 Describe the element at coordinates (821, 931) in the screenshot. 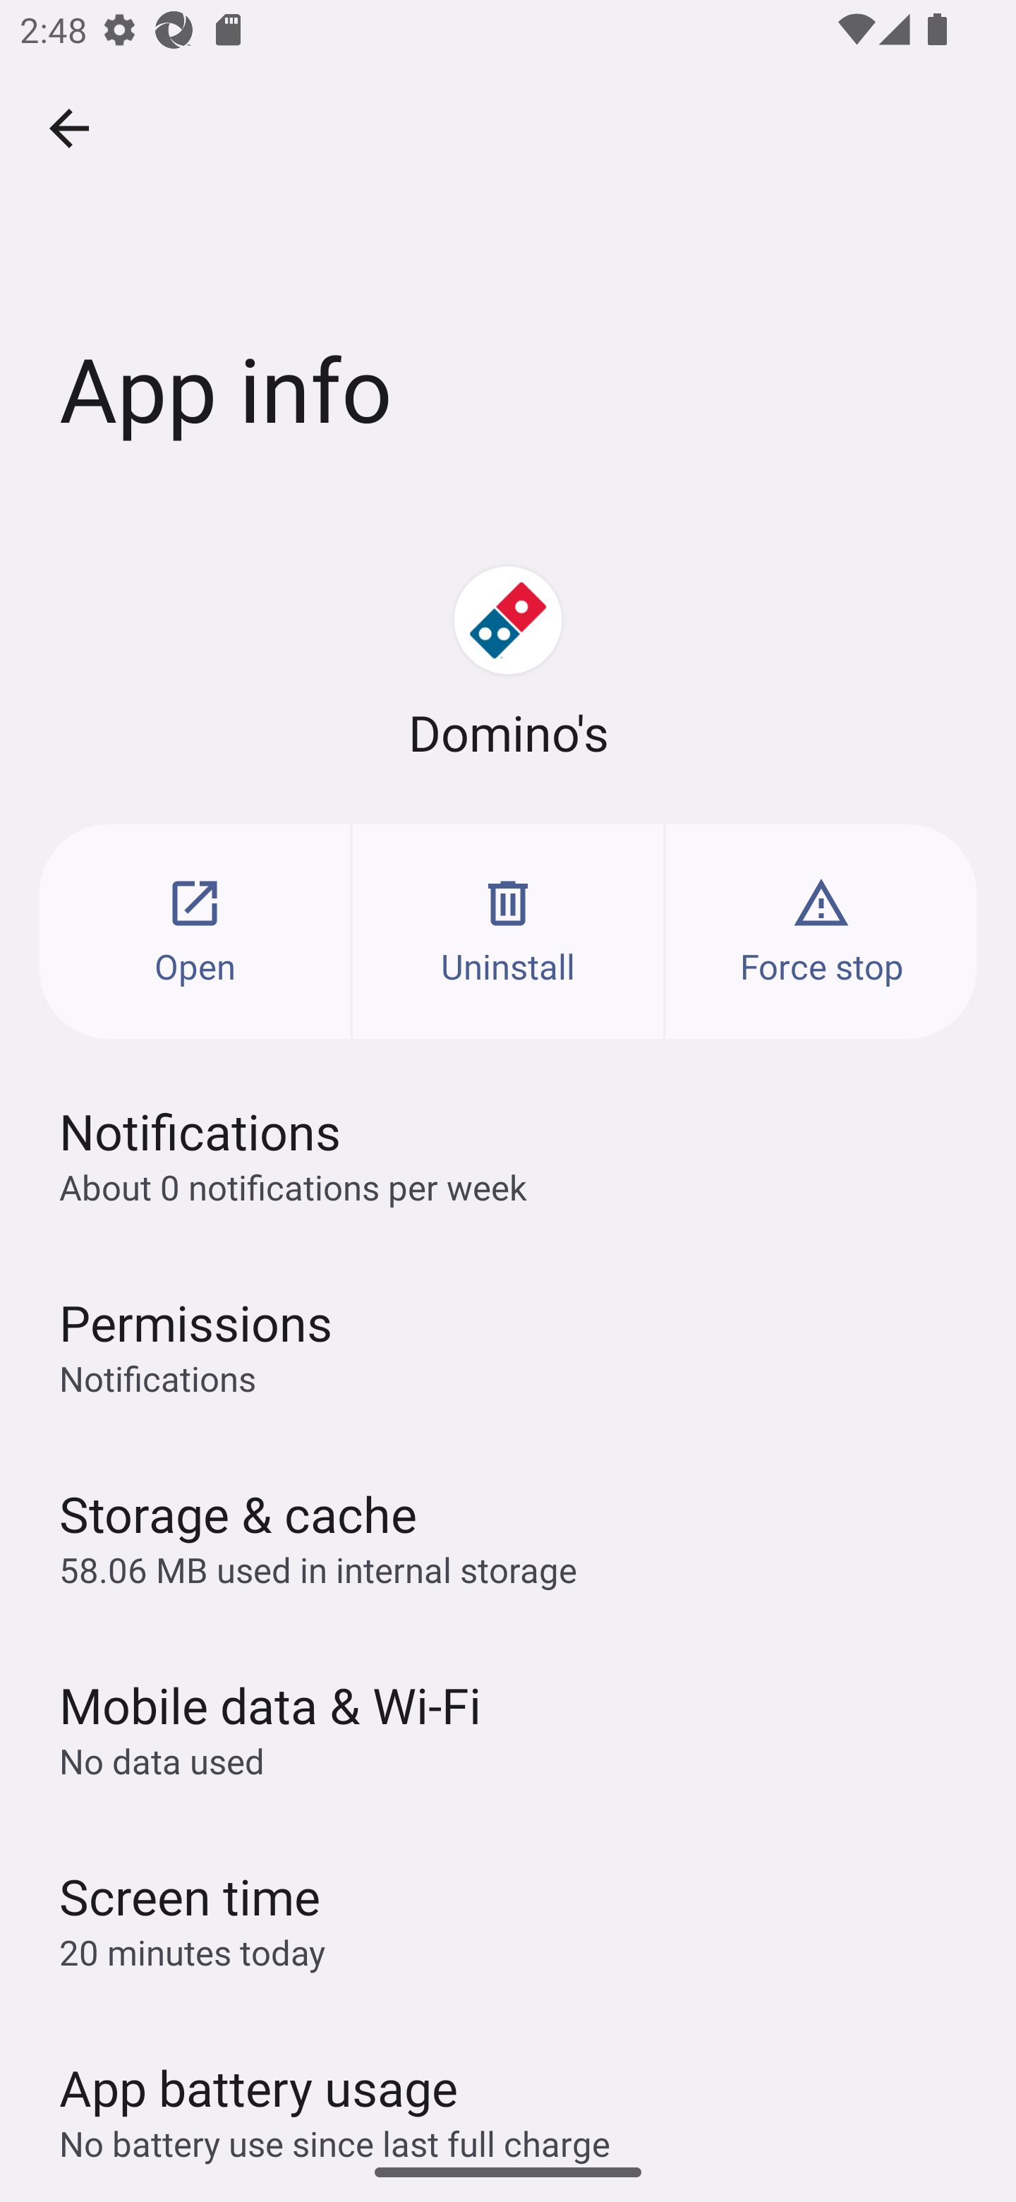

I see `Force stop` at that location.